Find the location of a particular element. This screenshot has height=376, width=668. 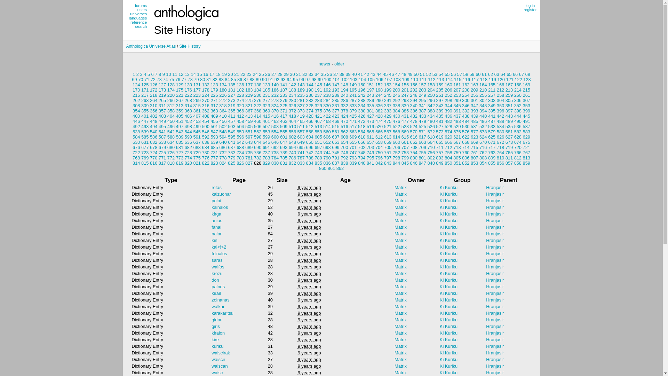

832 is located at coordinates (292, 163).